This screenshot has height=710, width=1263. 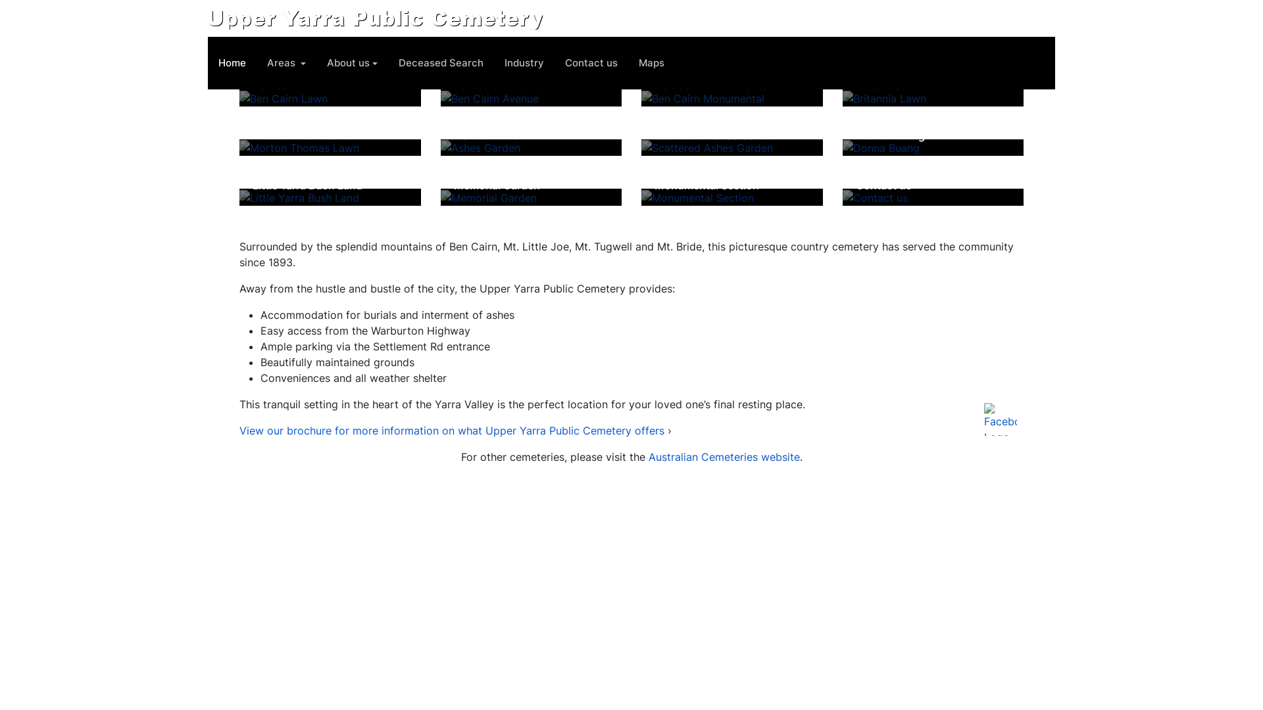 I want to click on Scattered Ashes Garden, so click(x=716, y=135).